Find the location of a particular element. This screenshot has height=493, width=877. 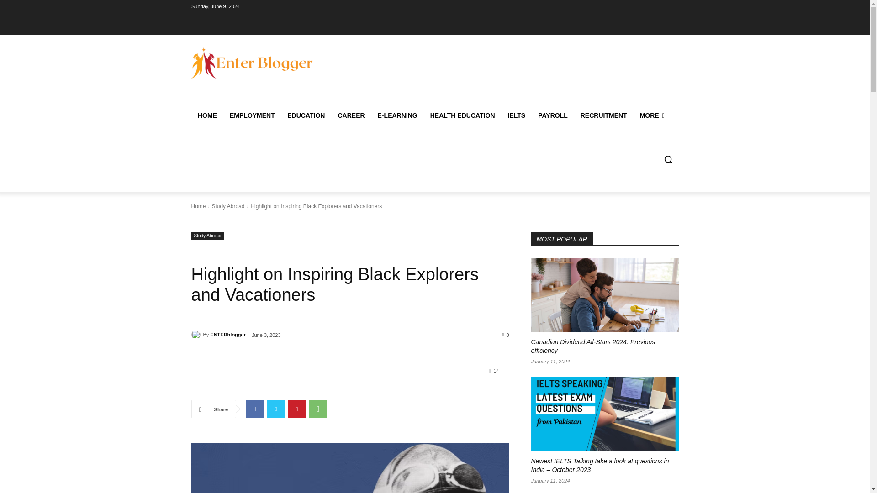

Twitter is located at coordinates (276, 409).